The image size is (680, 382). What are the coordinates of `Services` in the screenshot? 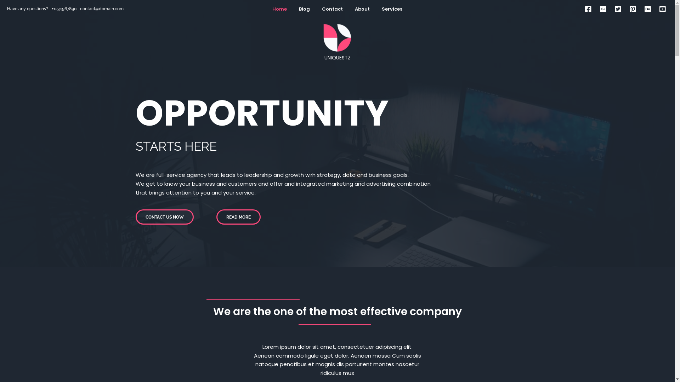 It's located at (392, 9).